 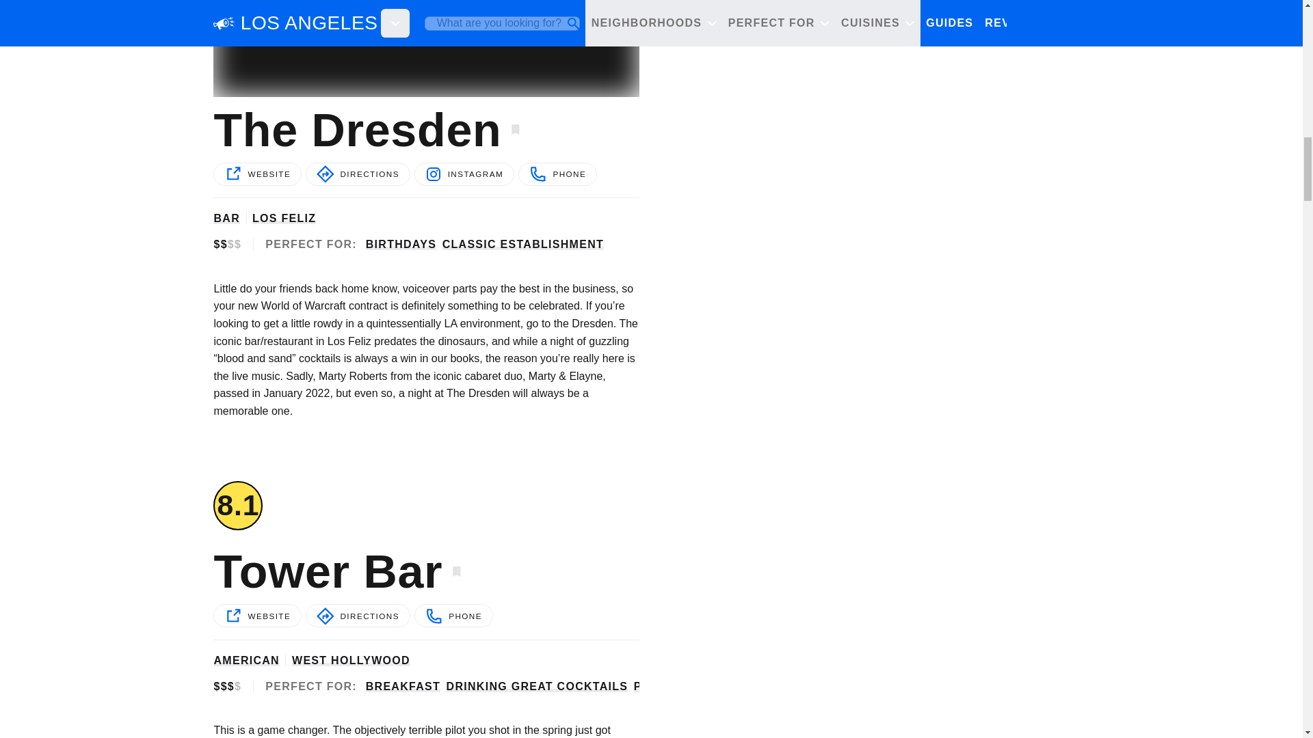 I want to click on The Dresden, so click(x=354, y=129).